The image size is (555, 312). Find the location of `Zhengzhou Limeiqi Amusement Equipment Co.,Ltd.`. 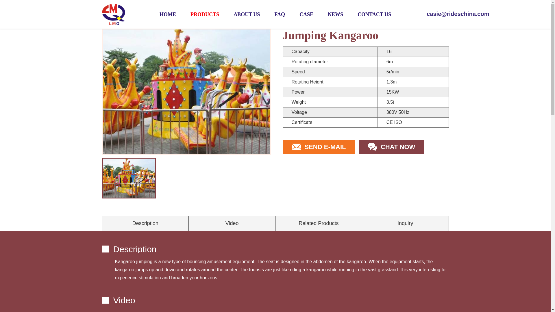

Zhengzhou Limeiqi Amusement Equipment Co.,Ltd. is located at coordinates (113, 14).